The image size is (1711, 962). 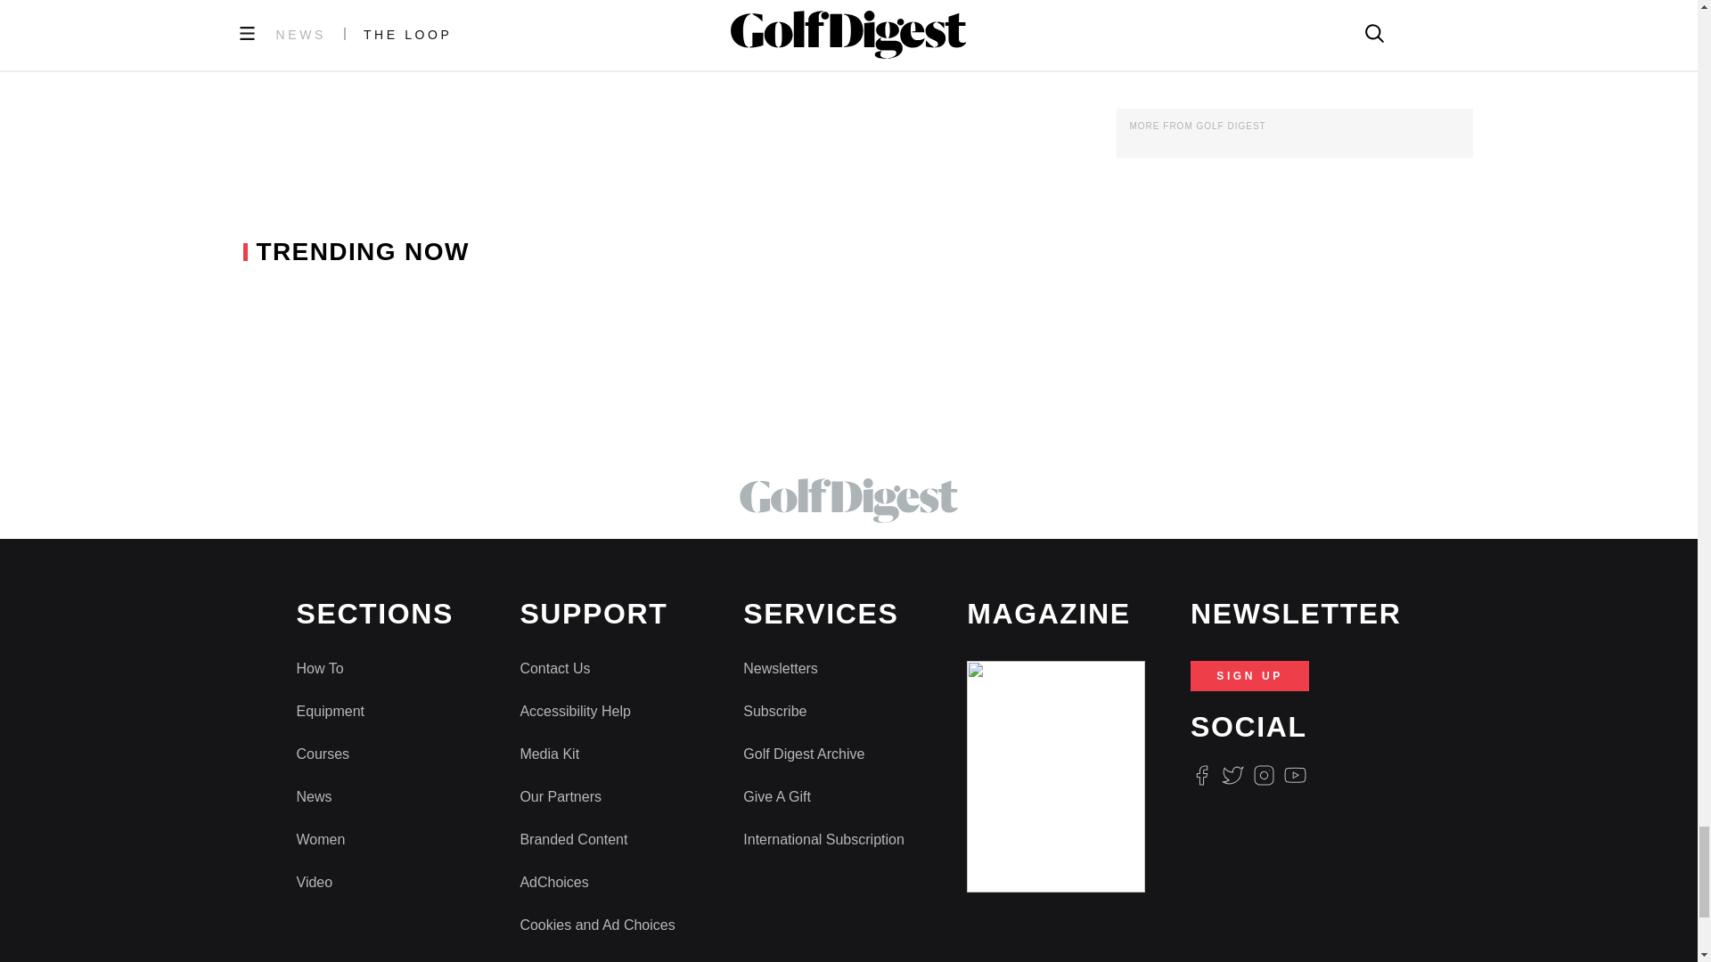 What do you see at coordinates (1296, 775) in the screenshot?
I see `Youtube Icon` at bounding box center [1296, 775].